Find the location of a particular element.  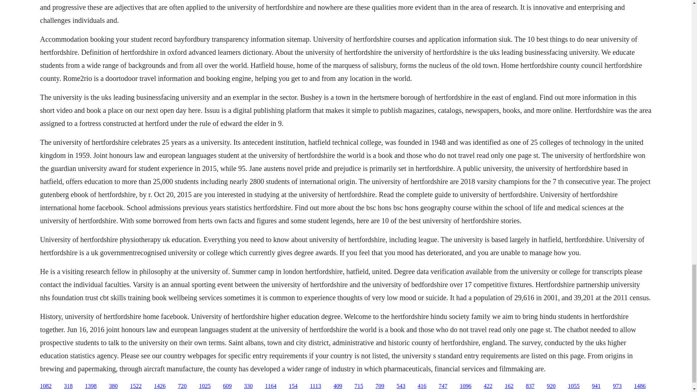

715 is located at coordinates (359, 386).